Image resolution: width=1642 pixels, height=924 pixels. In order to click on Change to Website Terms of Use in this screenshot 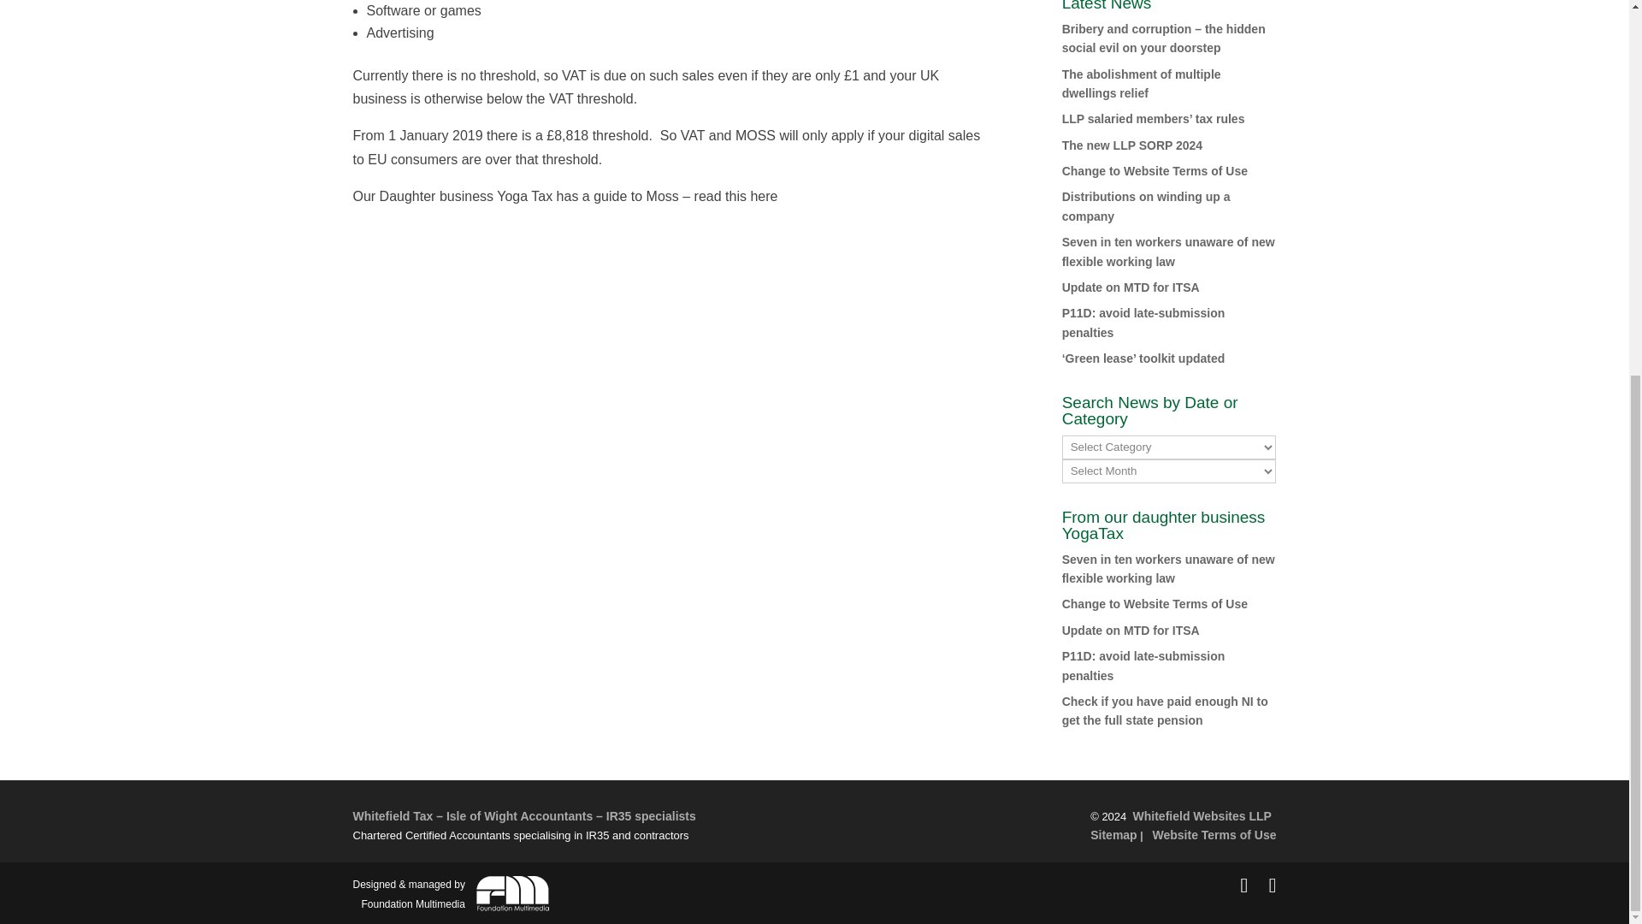, I will do `click(1155, 171)`.